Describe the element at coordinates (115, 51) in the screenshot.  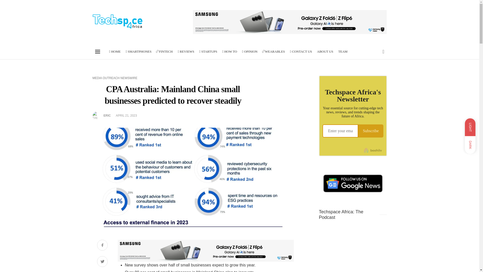
I see `HOME` at that location.